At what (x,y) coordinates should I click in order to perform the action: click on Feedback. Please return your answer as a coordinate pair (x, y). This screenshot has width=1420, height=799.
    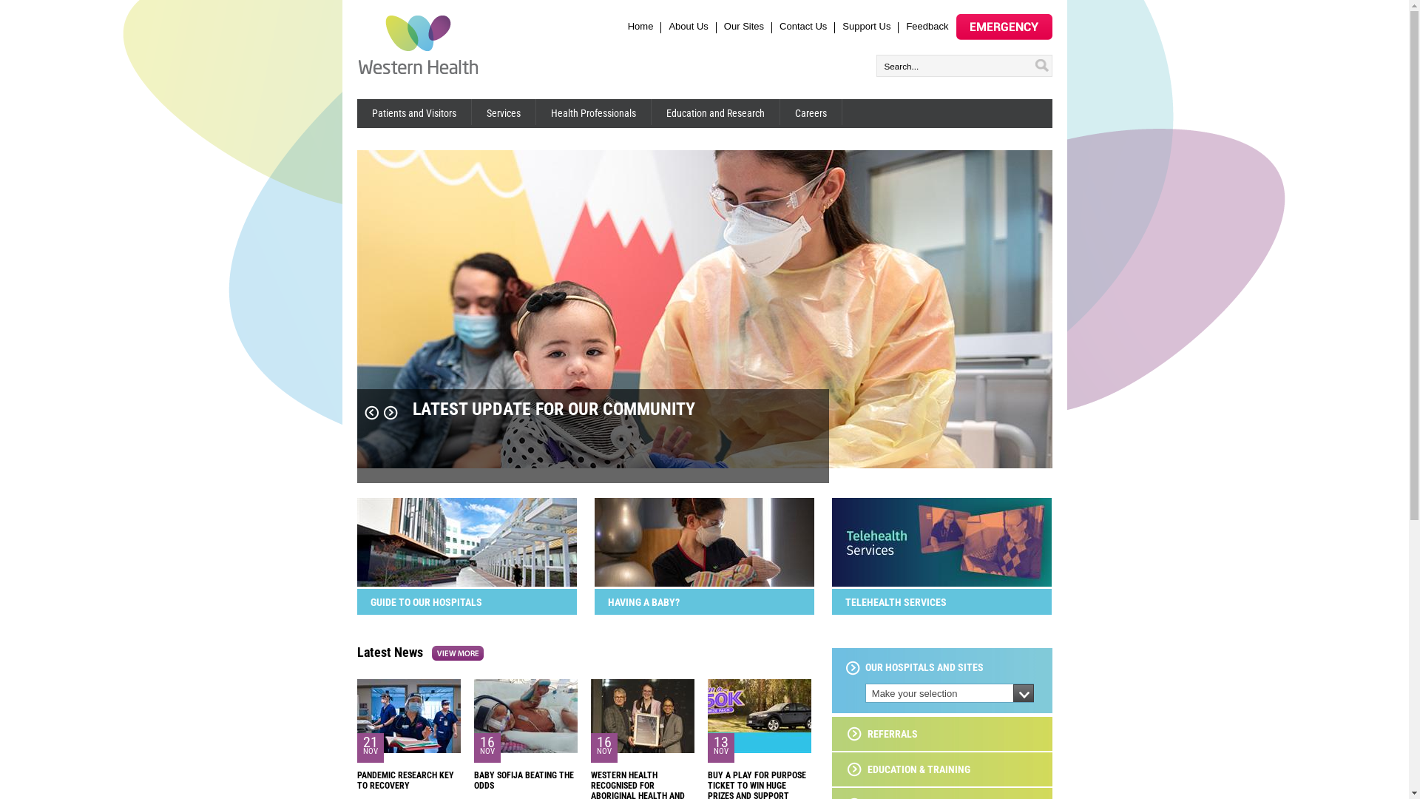
    Looking at the image, I should click on (927, 27).